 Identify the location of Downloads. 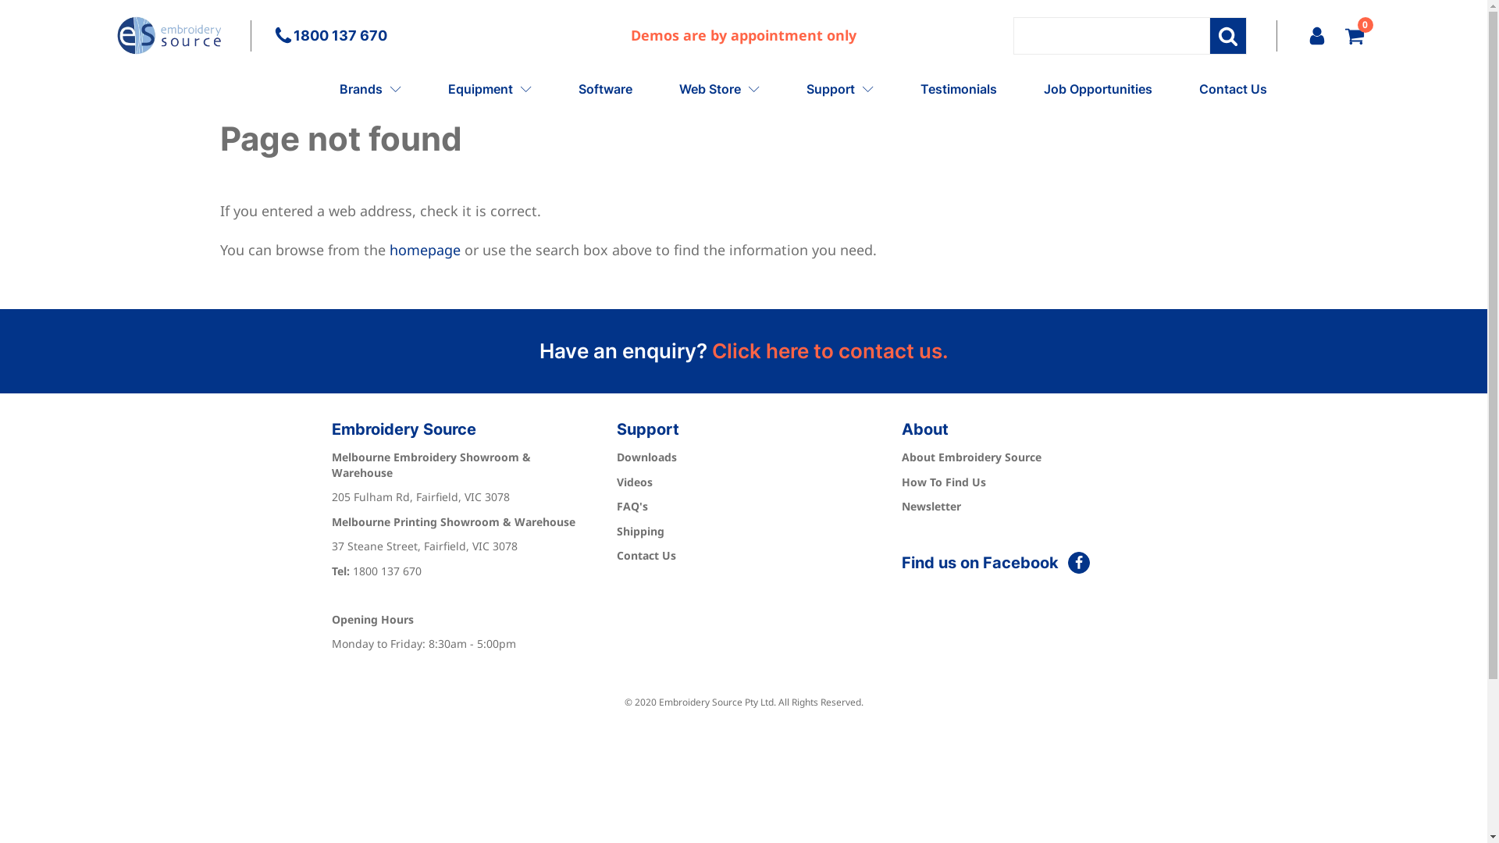
(646, 457).